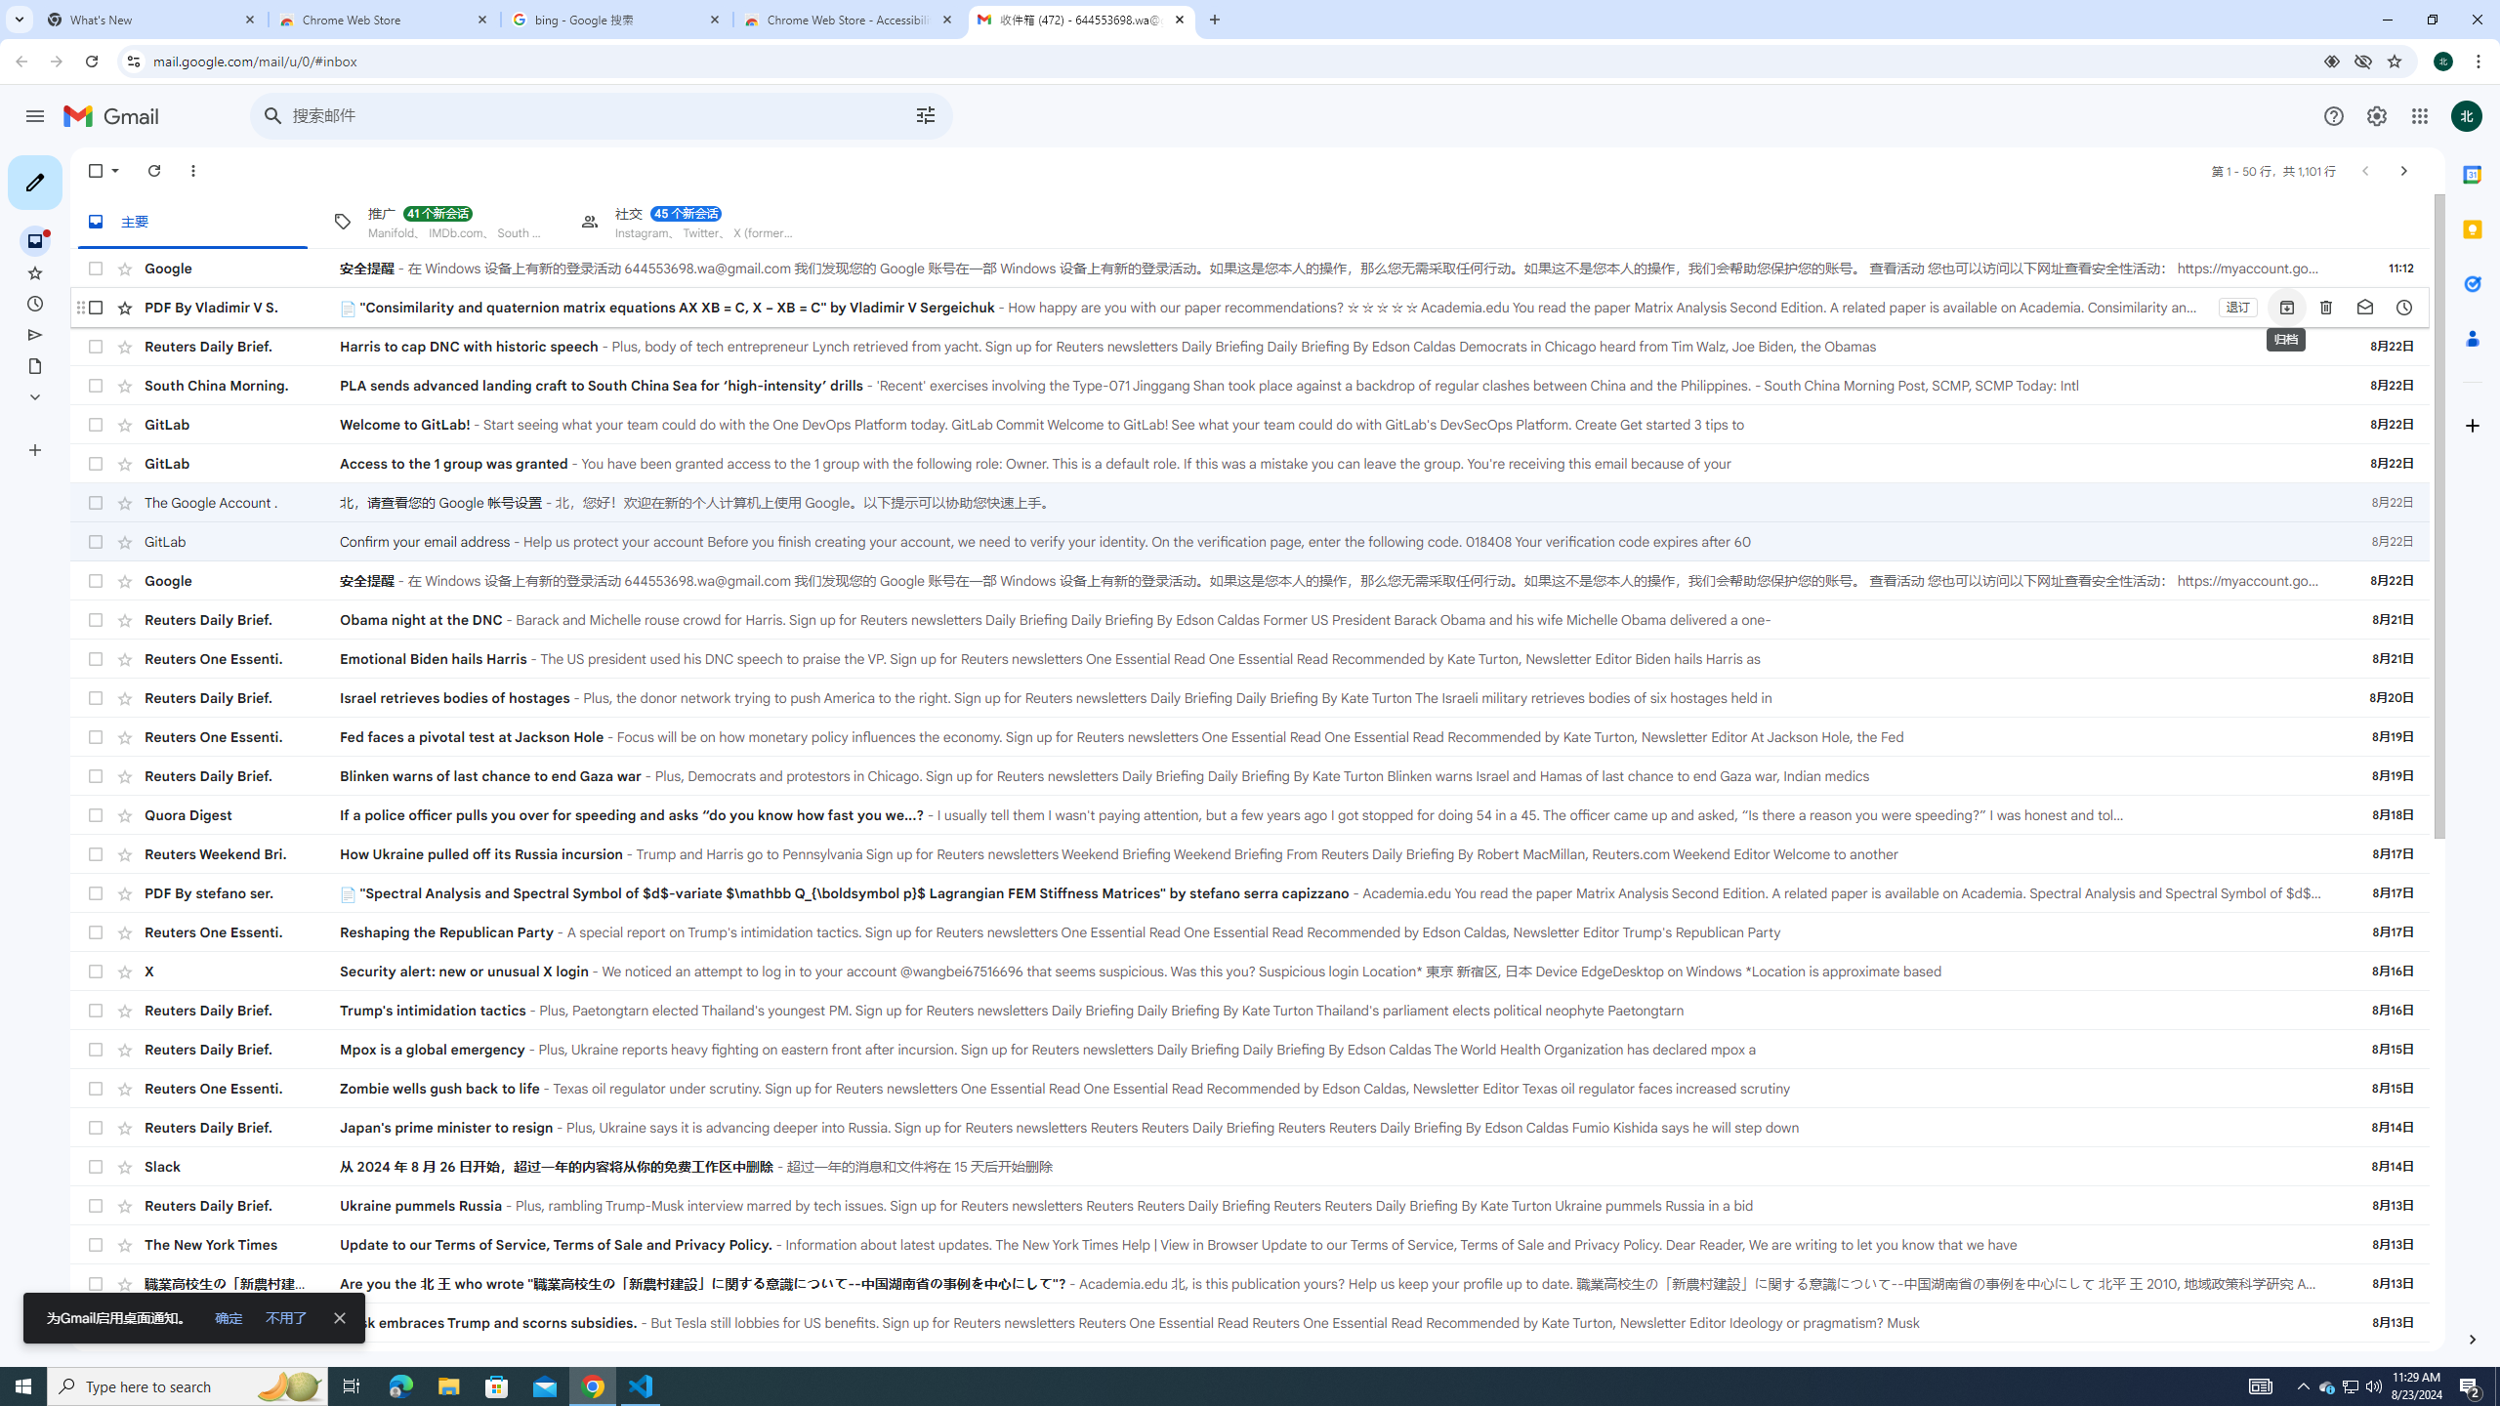 Image resolution: width=2500 pixels, height=1406 pixels. Describe the element at coordinates (242, 385) in the screenshot. I see `South China Morning.` at that location.